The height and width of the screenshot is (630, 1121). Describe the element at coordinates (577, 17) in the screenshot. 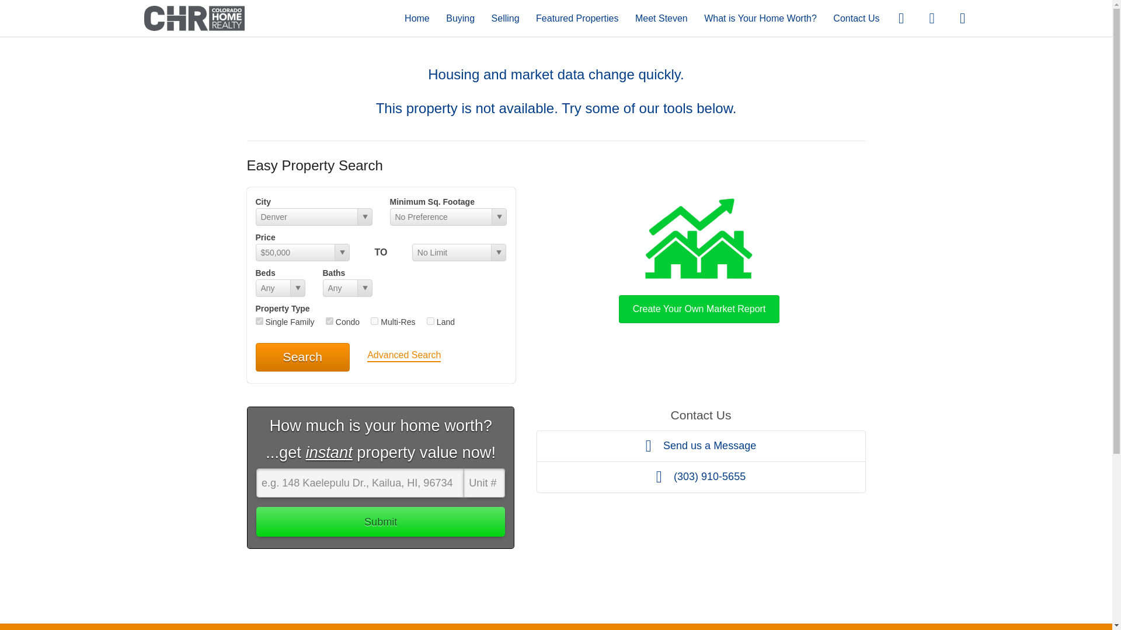

I see `Featured Properties` at that location.